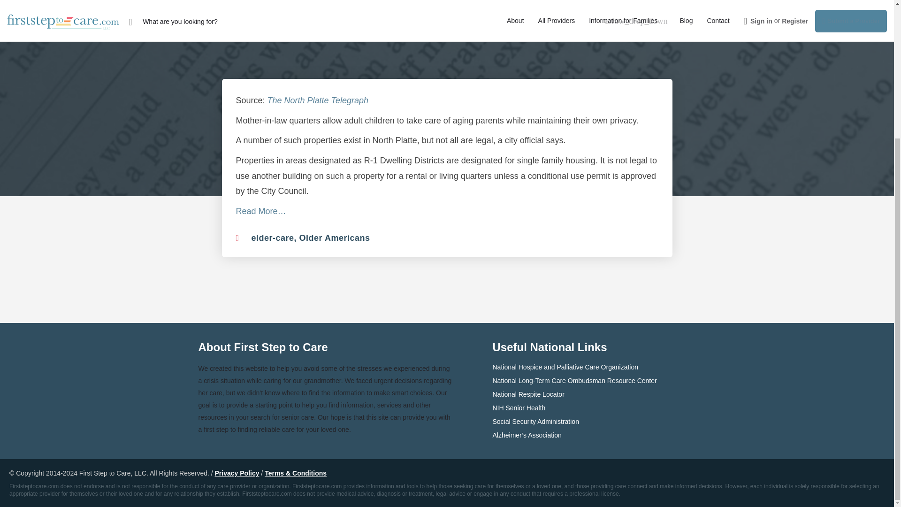  What do you see at coordinates (273, 238) in the screenshot?
I see `elder-care` at bounding box center [273, 238].